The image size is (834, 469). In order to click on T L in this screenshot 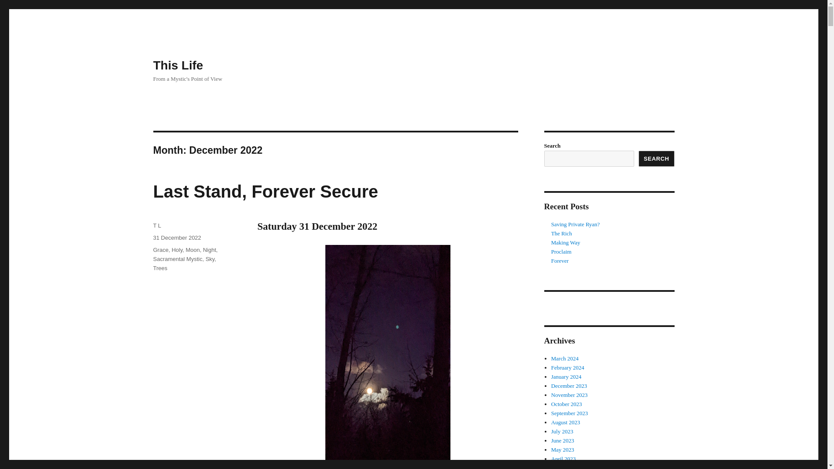, I will do `click(156, 225)`.